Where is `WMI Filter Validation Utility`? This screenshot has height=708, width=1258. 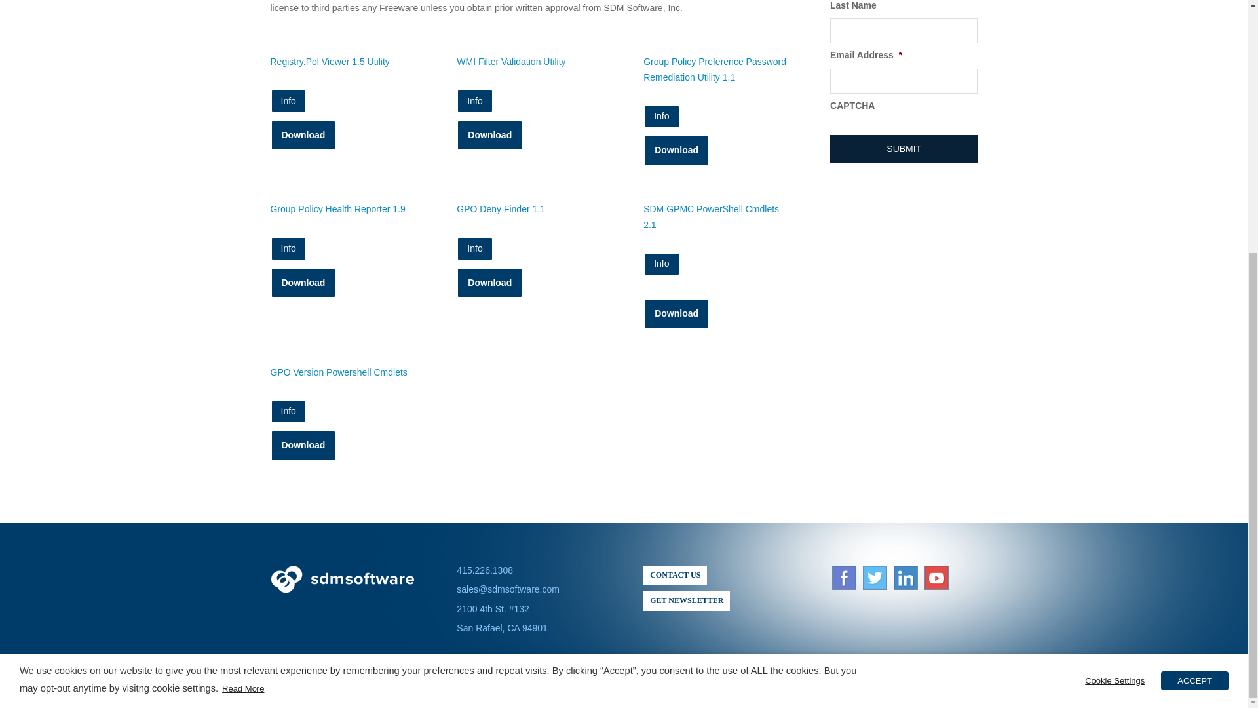
WMI Filter Validation Utility is located at coordinates (489, 135).